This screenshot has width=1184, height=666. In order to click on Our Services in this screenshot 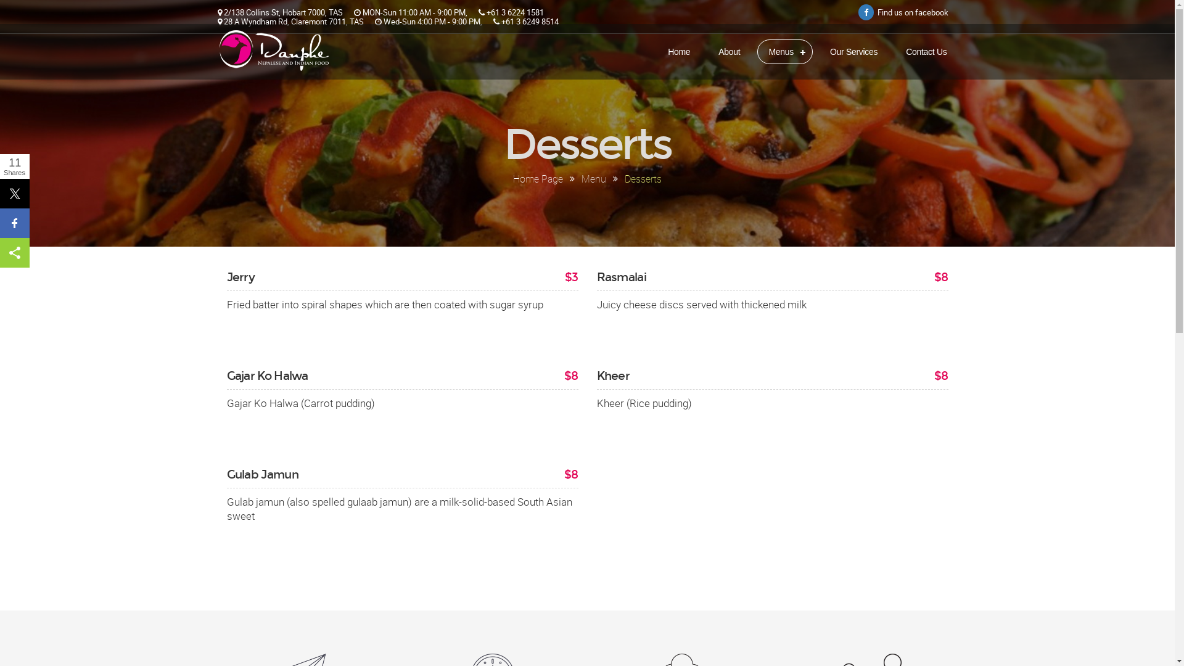, I will do `click(853, 52)`.